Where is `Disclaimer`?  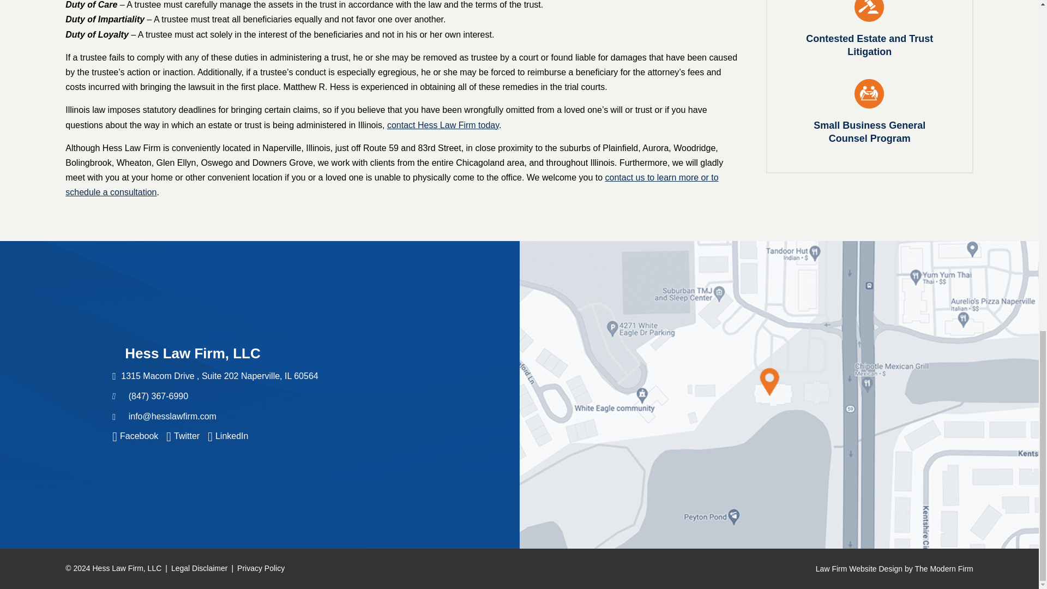 Disclaimer is located at coordinates (199, 568).